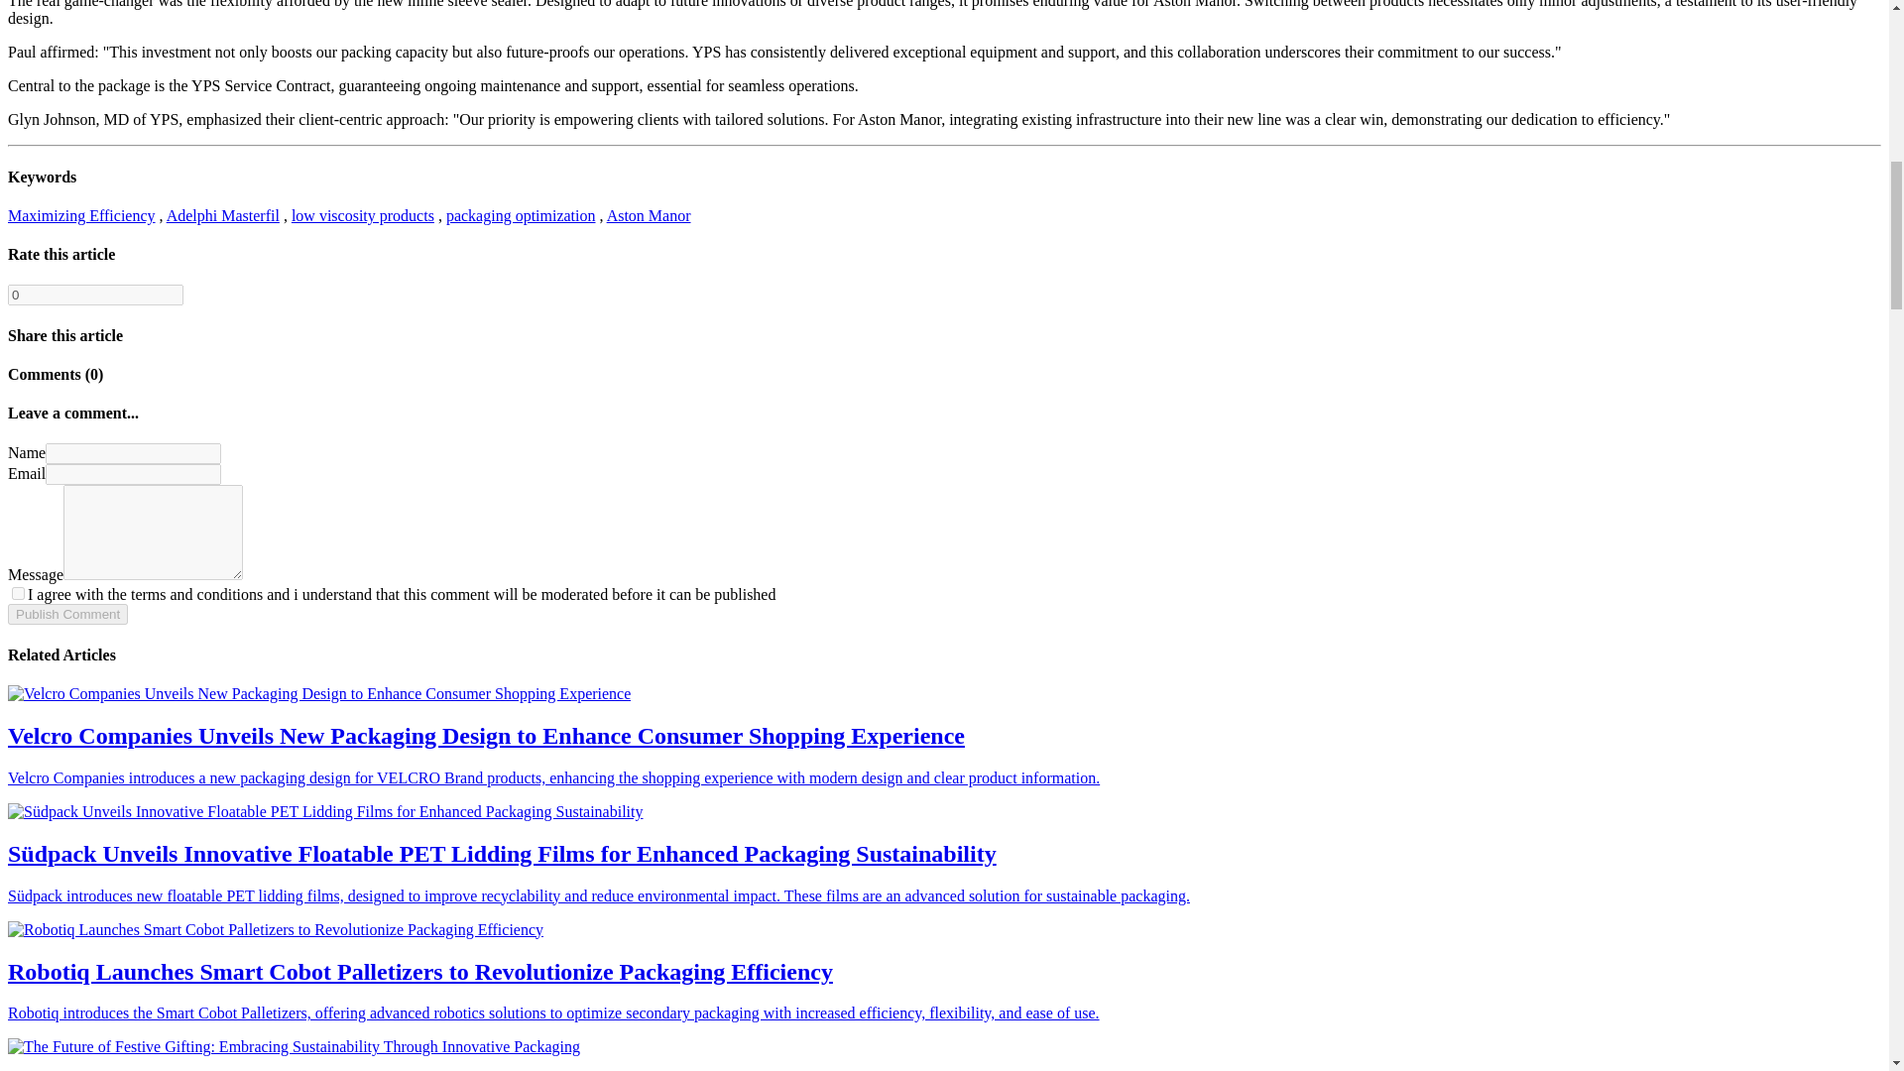 The width and height of the screenshot is (1904, 1071). I want to click on 1, so click(18, 593).